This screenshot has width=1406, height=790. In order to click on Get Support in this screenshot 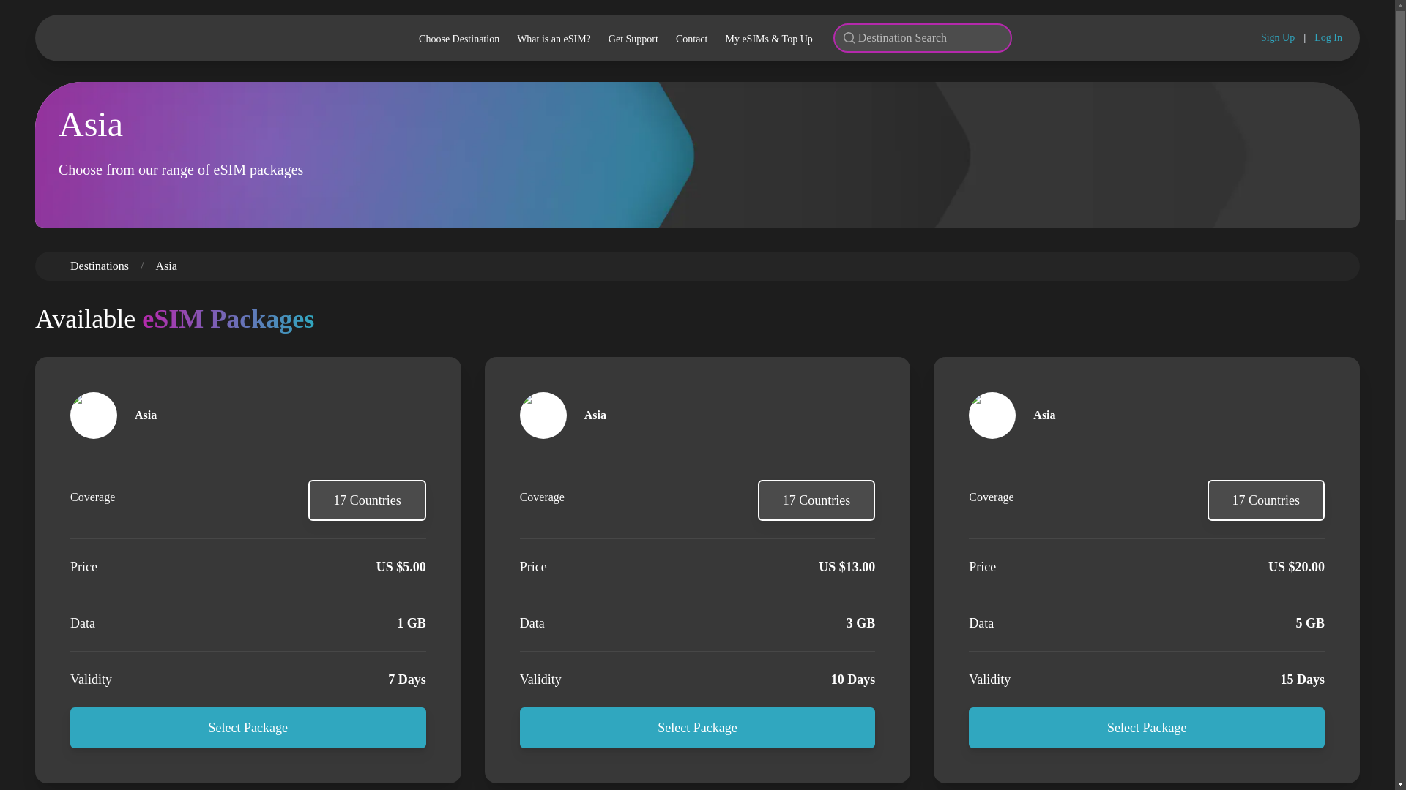, I will do `click(633, 38)`.